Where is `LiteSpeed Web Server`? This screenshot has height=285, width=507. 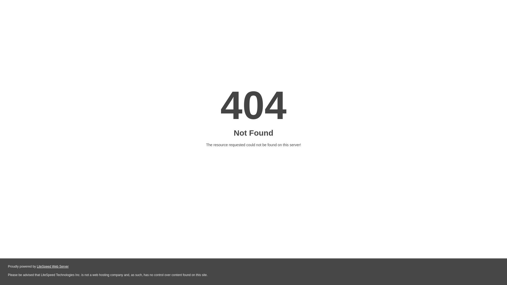
LiteSpeed Web Server is located at coordinates (53, 267).